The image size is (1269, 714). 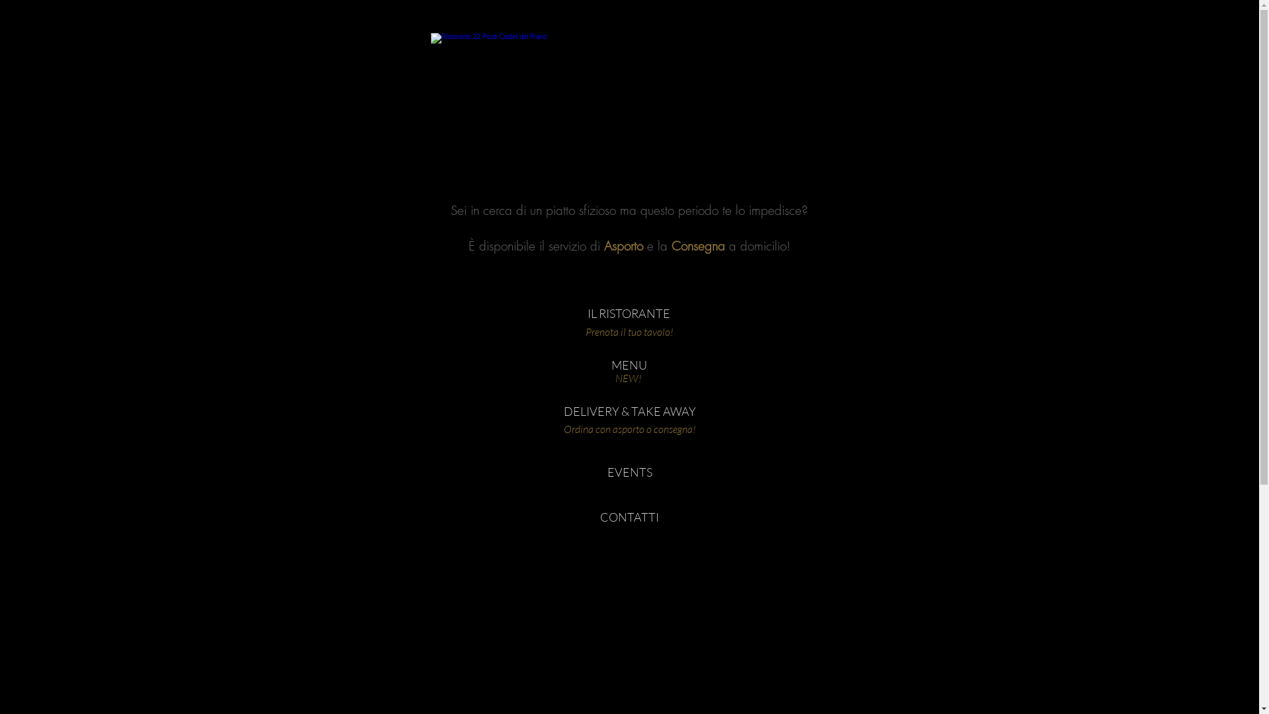 What do you see at coordinates (629, 314) in the screenshot?
I see `IL RISTORANTE` at bounding box center [629, 314].